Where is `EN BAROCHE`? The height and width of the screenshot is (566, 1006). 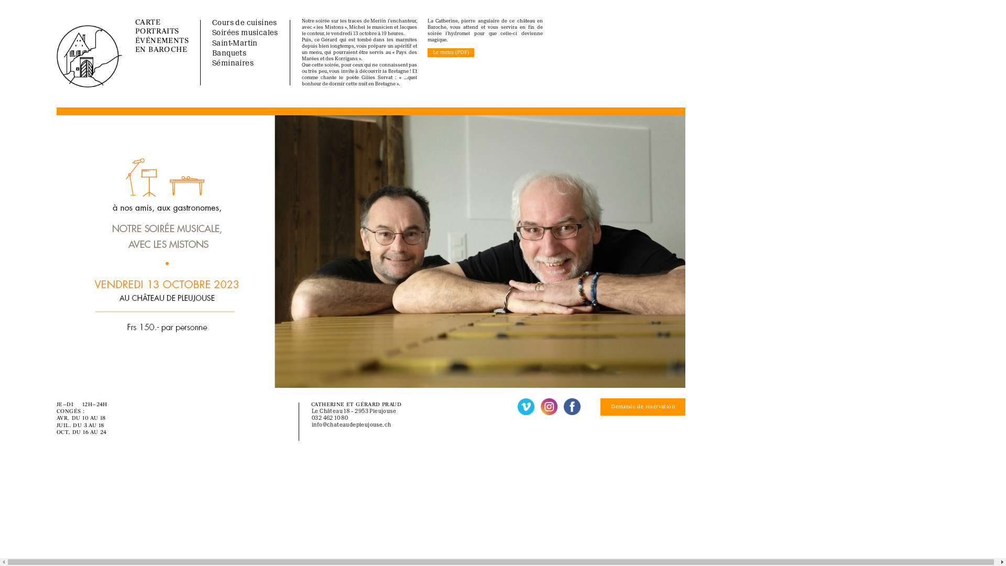 EN BAROCHE is located at coordinates (161, 50).